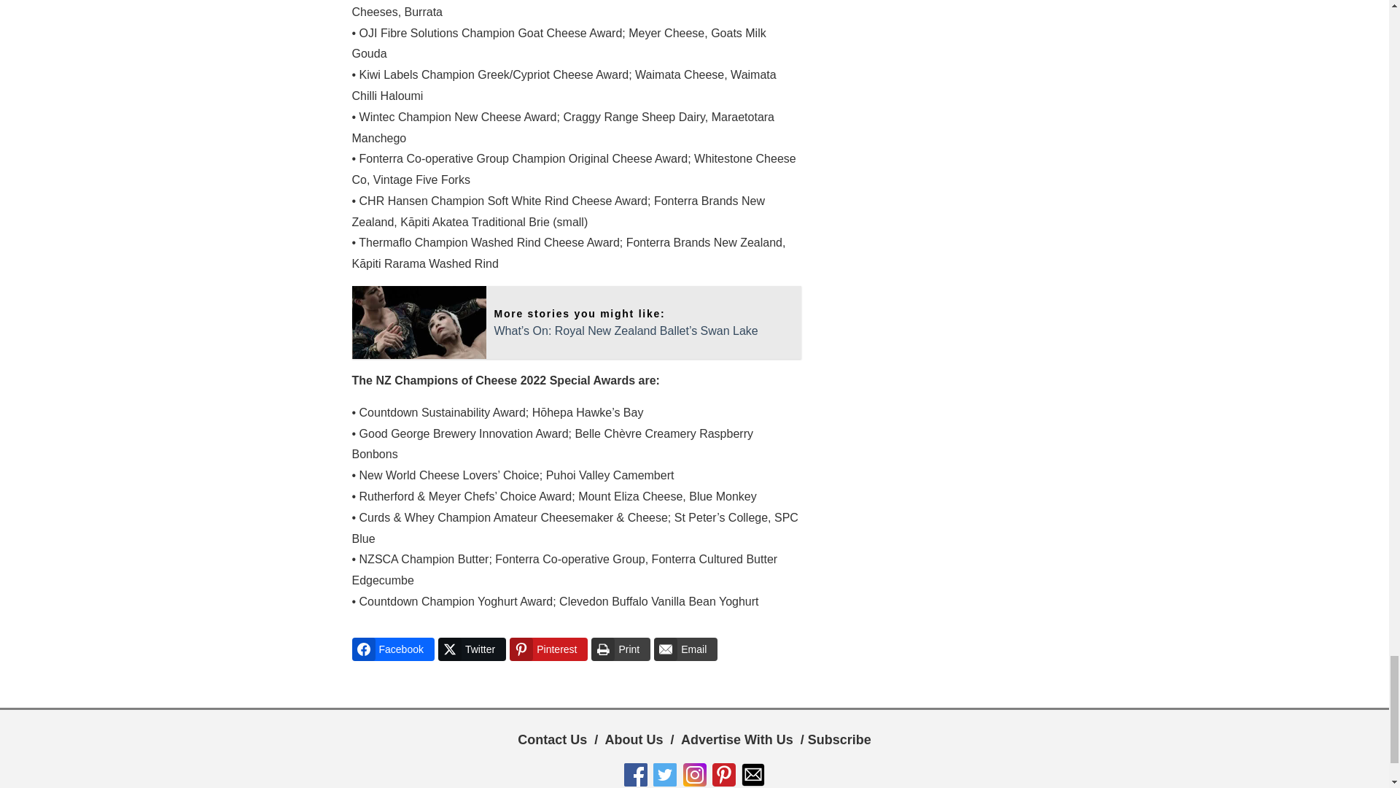 This screenshot has width=1400, height=788. I want to click on Share on Pinterest, so click(548, 649).